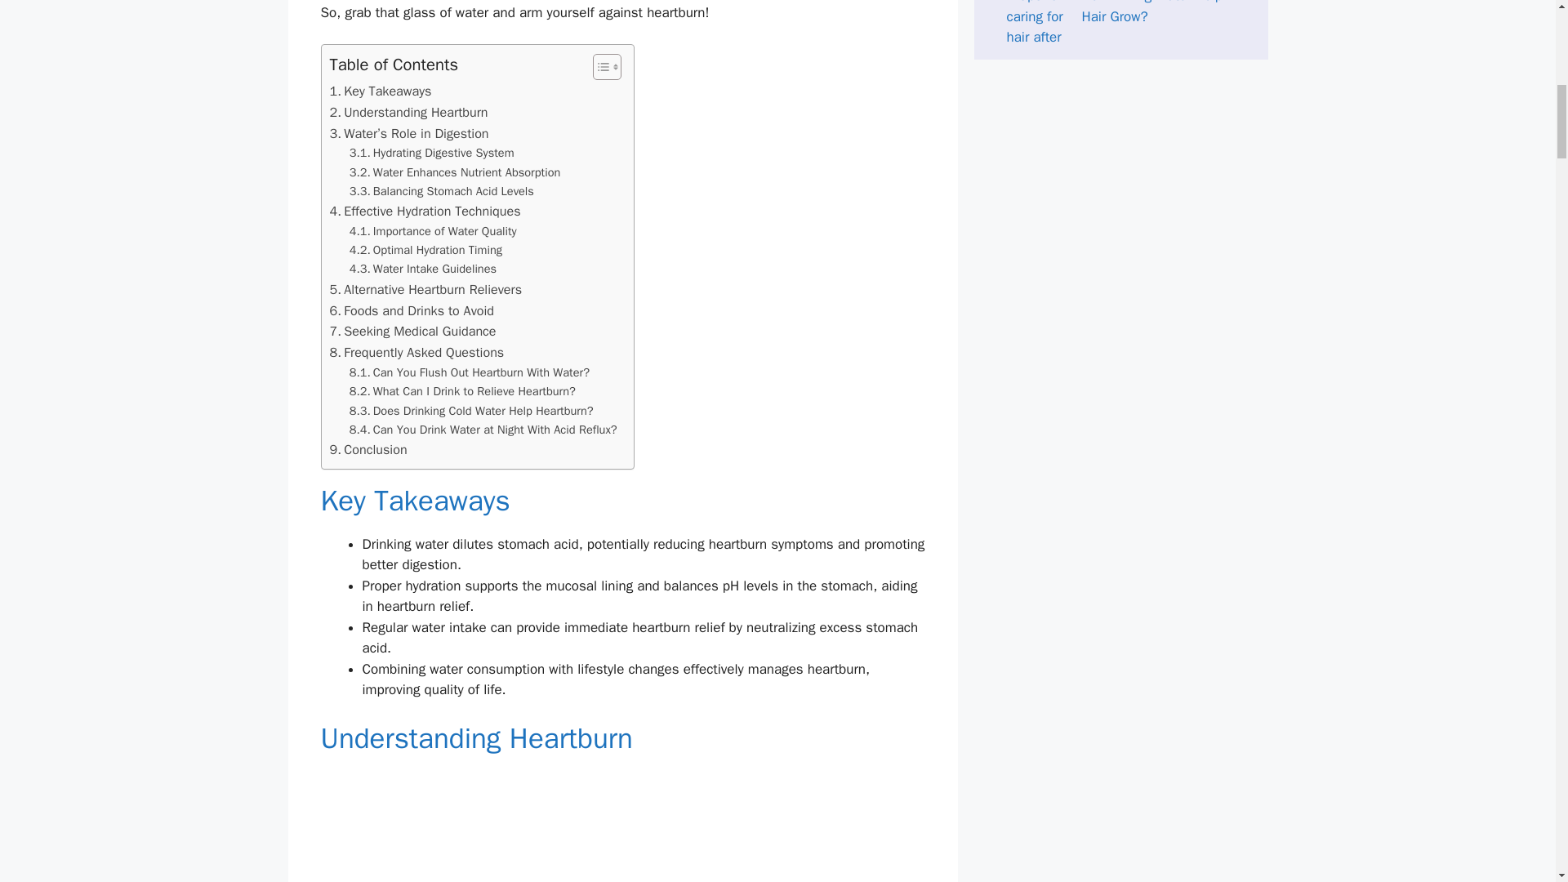 The image size is (1568, 882). I want to click on Frequently Asked Questions, so click(416, 353).